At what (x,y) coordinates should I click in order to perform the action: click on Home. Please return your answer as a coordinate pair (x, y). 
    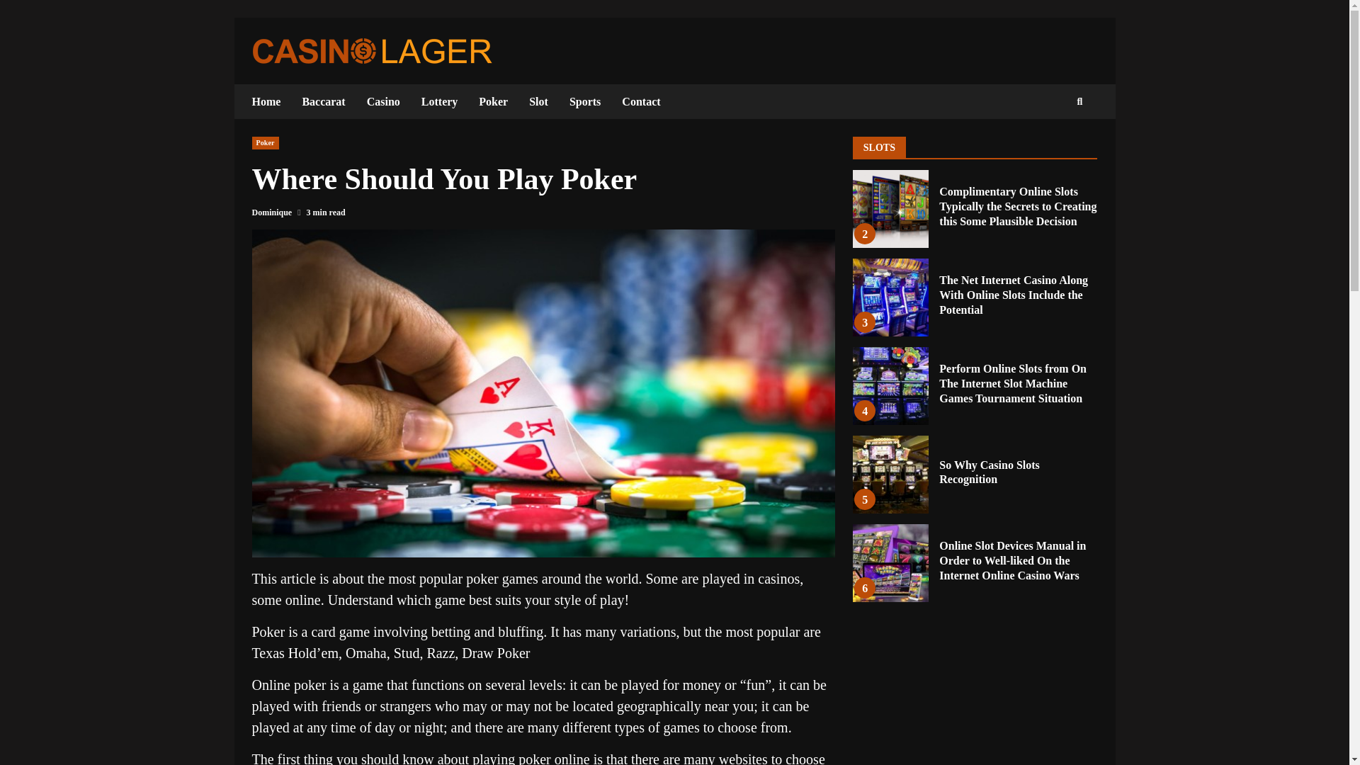
    Looking at the image, I should click on (272, 101).